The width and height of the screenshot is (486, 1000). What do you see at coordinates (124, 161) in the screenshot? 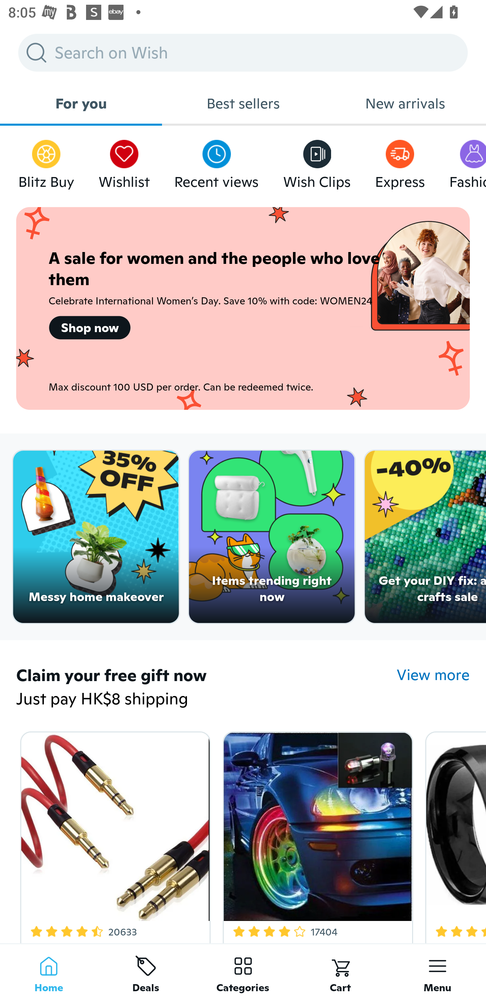
I see `Wishlist` at bounding box center [124, 161].